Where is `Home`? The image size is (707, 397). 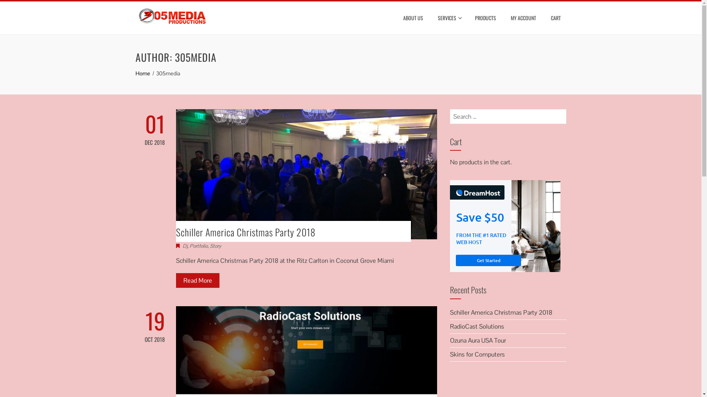
Home is located at coordinates (143, 74).